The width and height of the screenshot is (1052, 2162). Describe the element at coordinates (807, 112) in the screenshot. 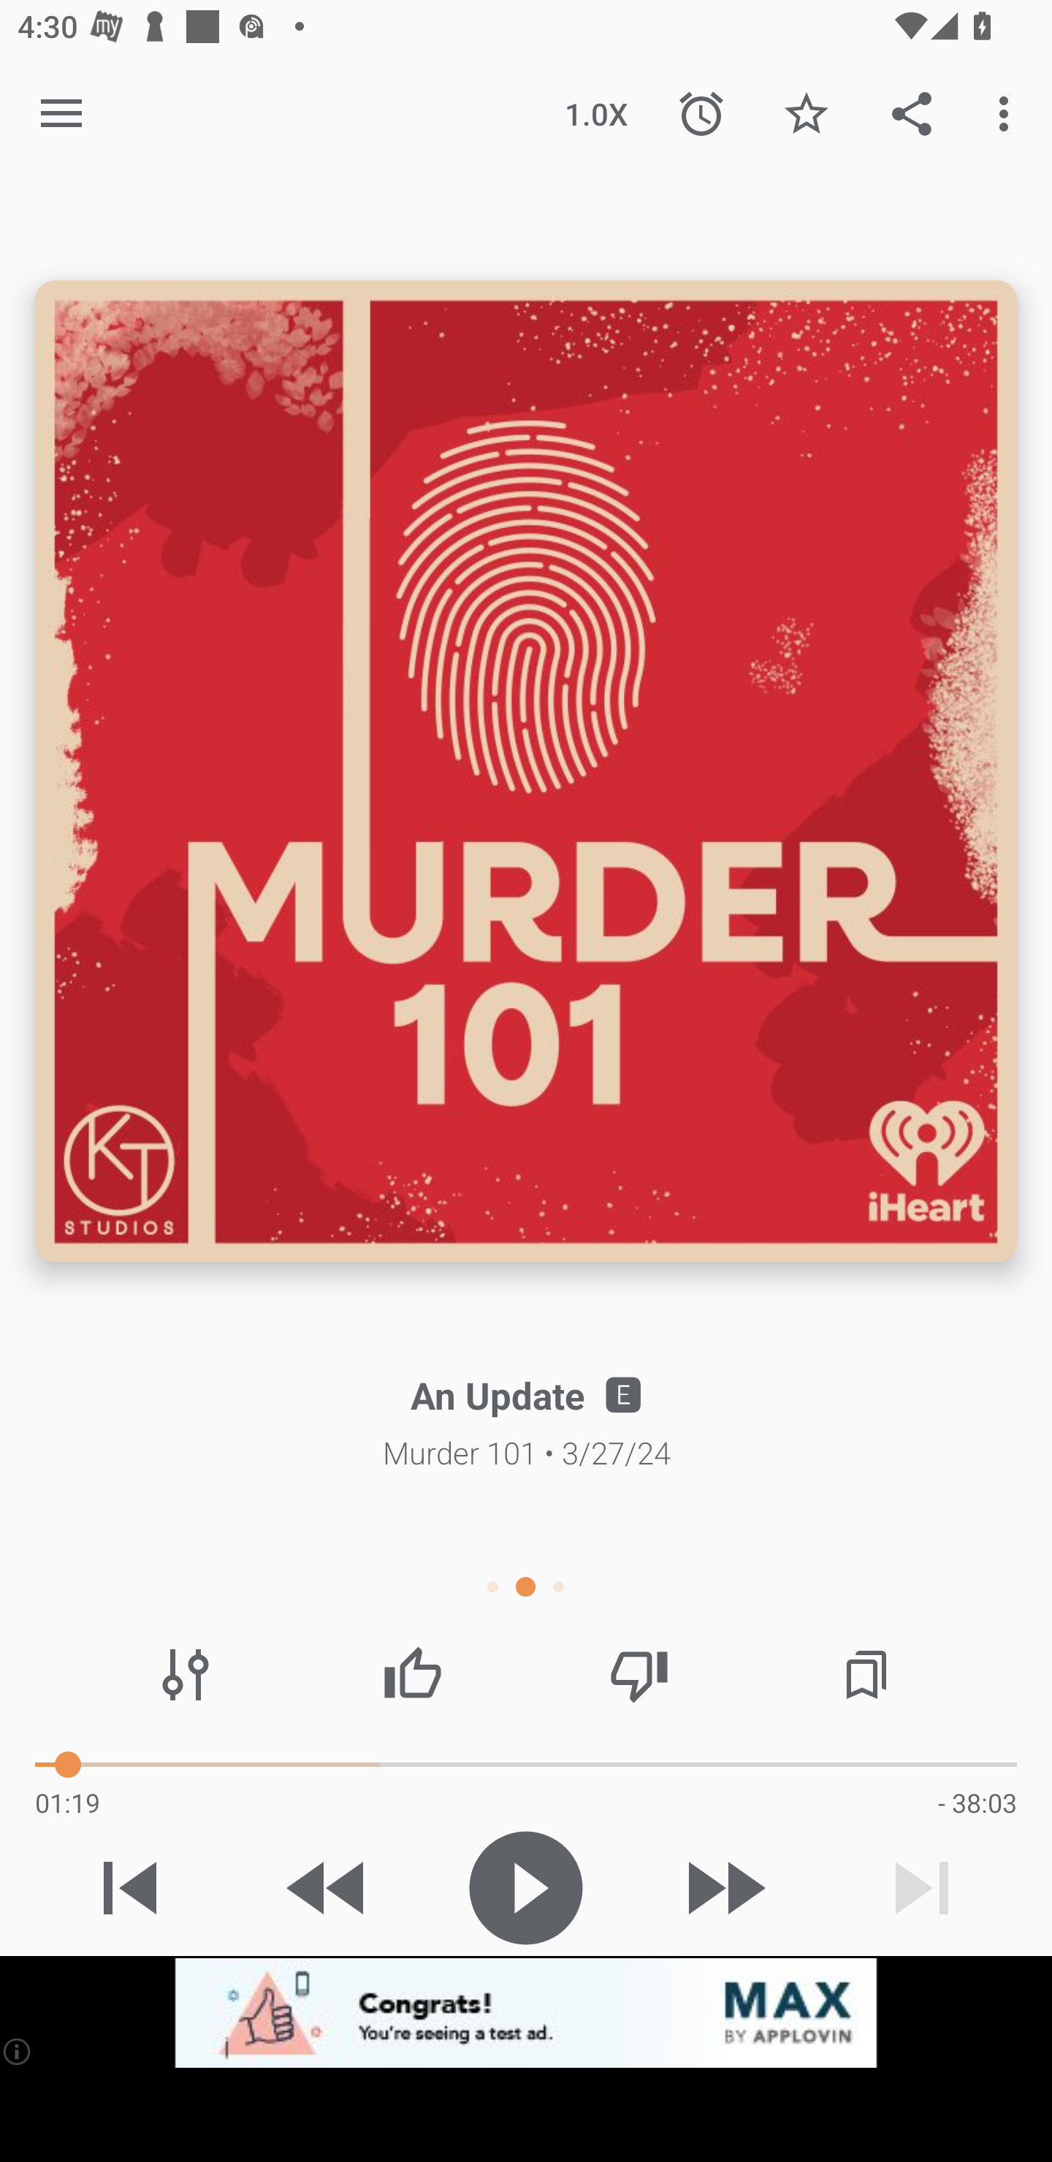

I see `Favorite` at that location.